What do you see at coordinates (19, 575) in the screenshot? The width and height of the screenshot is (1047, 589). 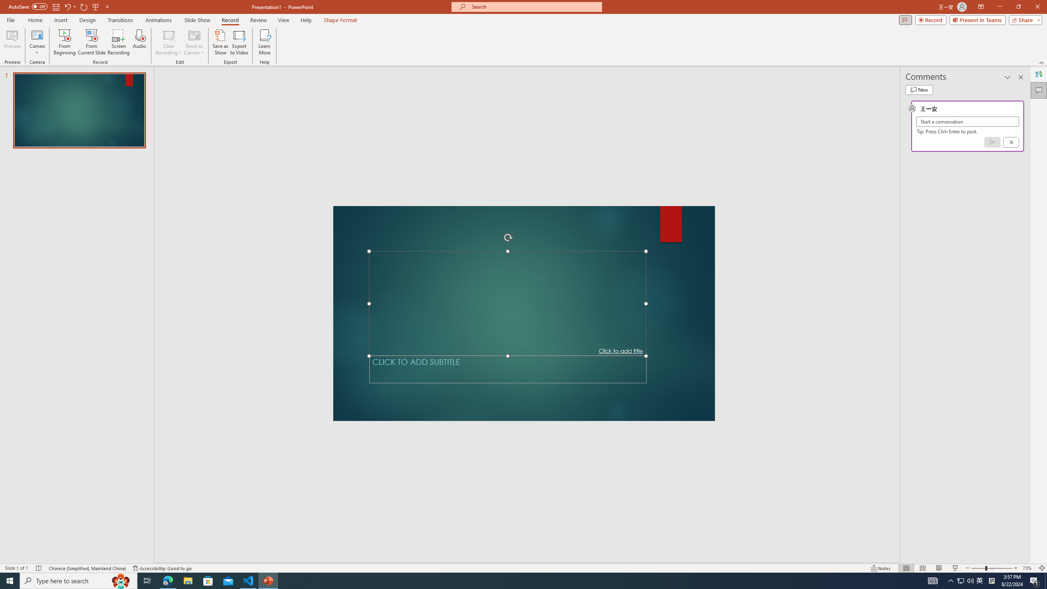 I see `AutomationID: BadgeAnchorLargeTicker` at bounding box center [19, 575].